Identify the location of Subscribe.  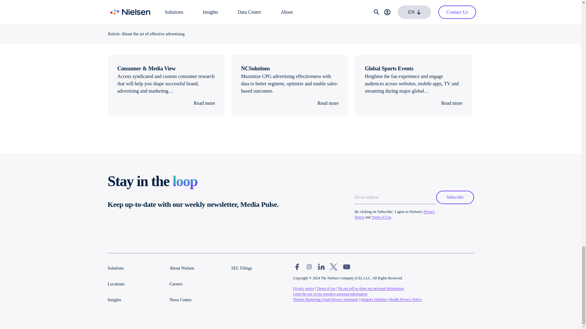
(455, 197).